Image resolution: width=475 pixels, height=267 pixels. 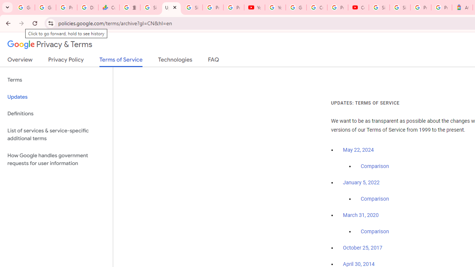 What do you see at coordinates (56, 134) in the screenshot?
I see `List of services & service-specific additional terms` at bounding box center [56, 134].